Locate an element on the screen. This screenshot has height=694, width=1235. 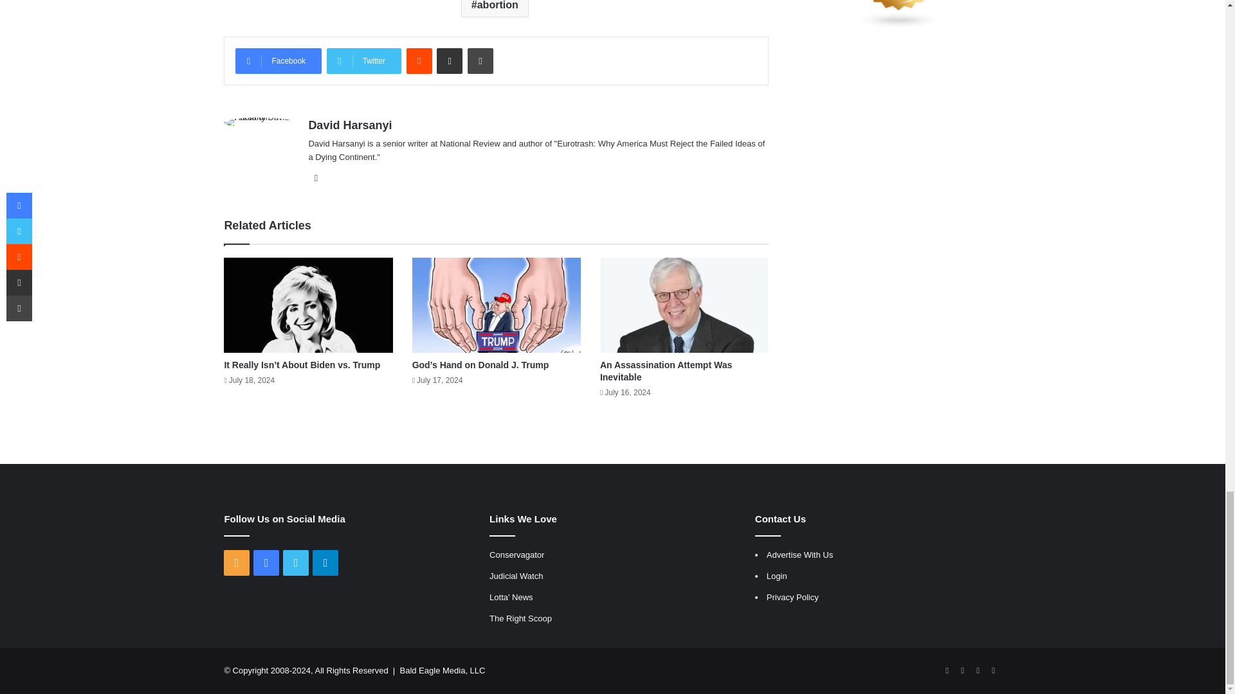
Reddit is located at coordinates (419, 60).